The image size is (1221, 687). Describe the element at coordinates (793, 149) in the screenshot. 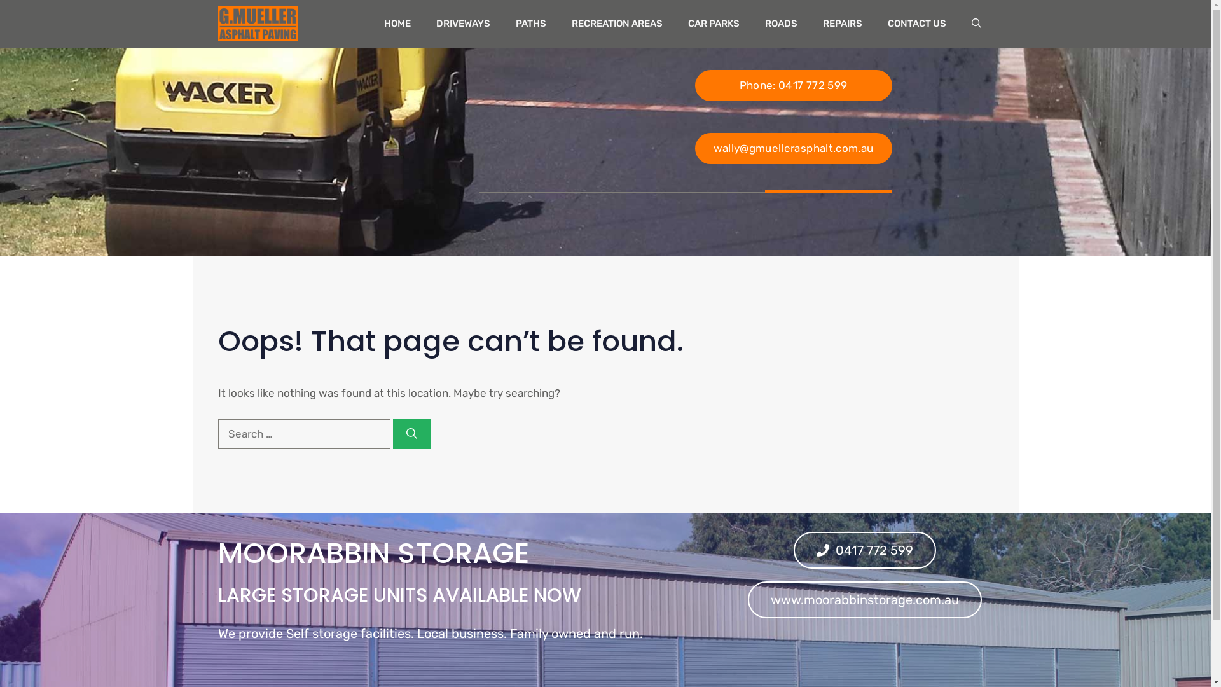

I see `wally@gmuellerasphalt.com.au` at that location.